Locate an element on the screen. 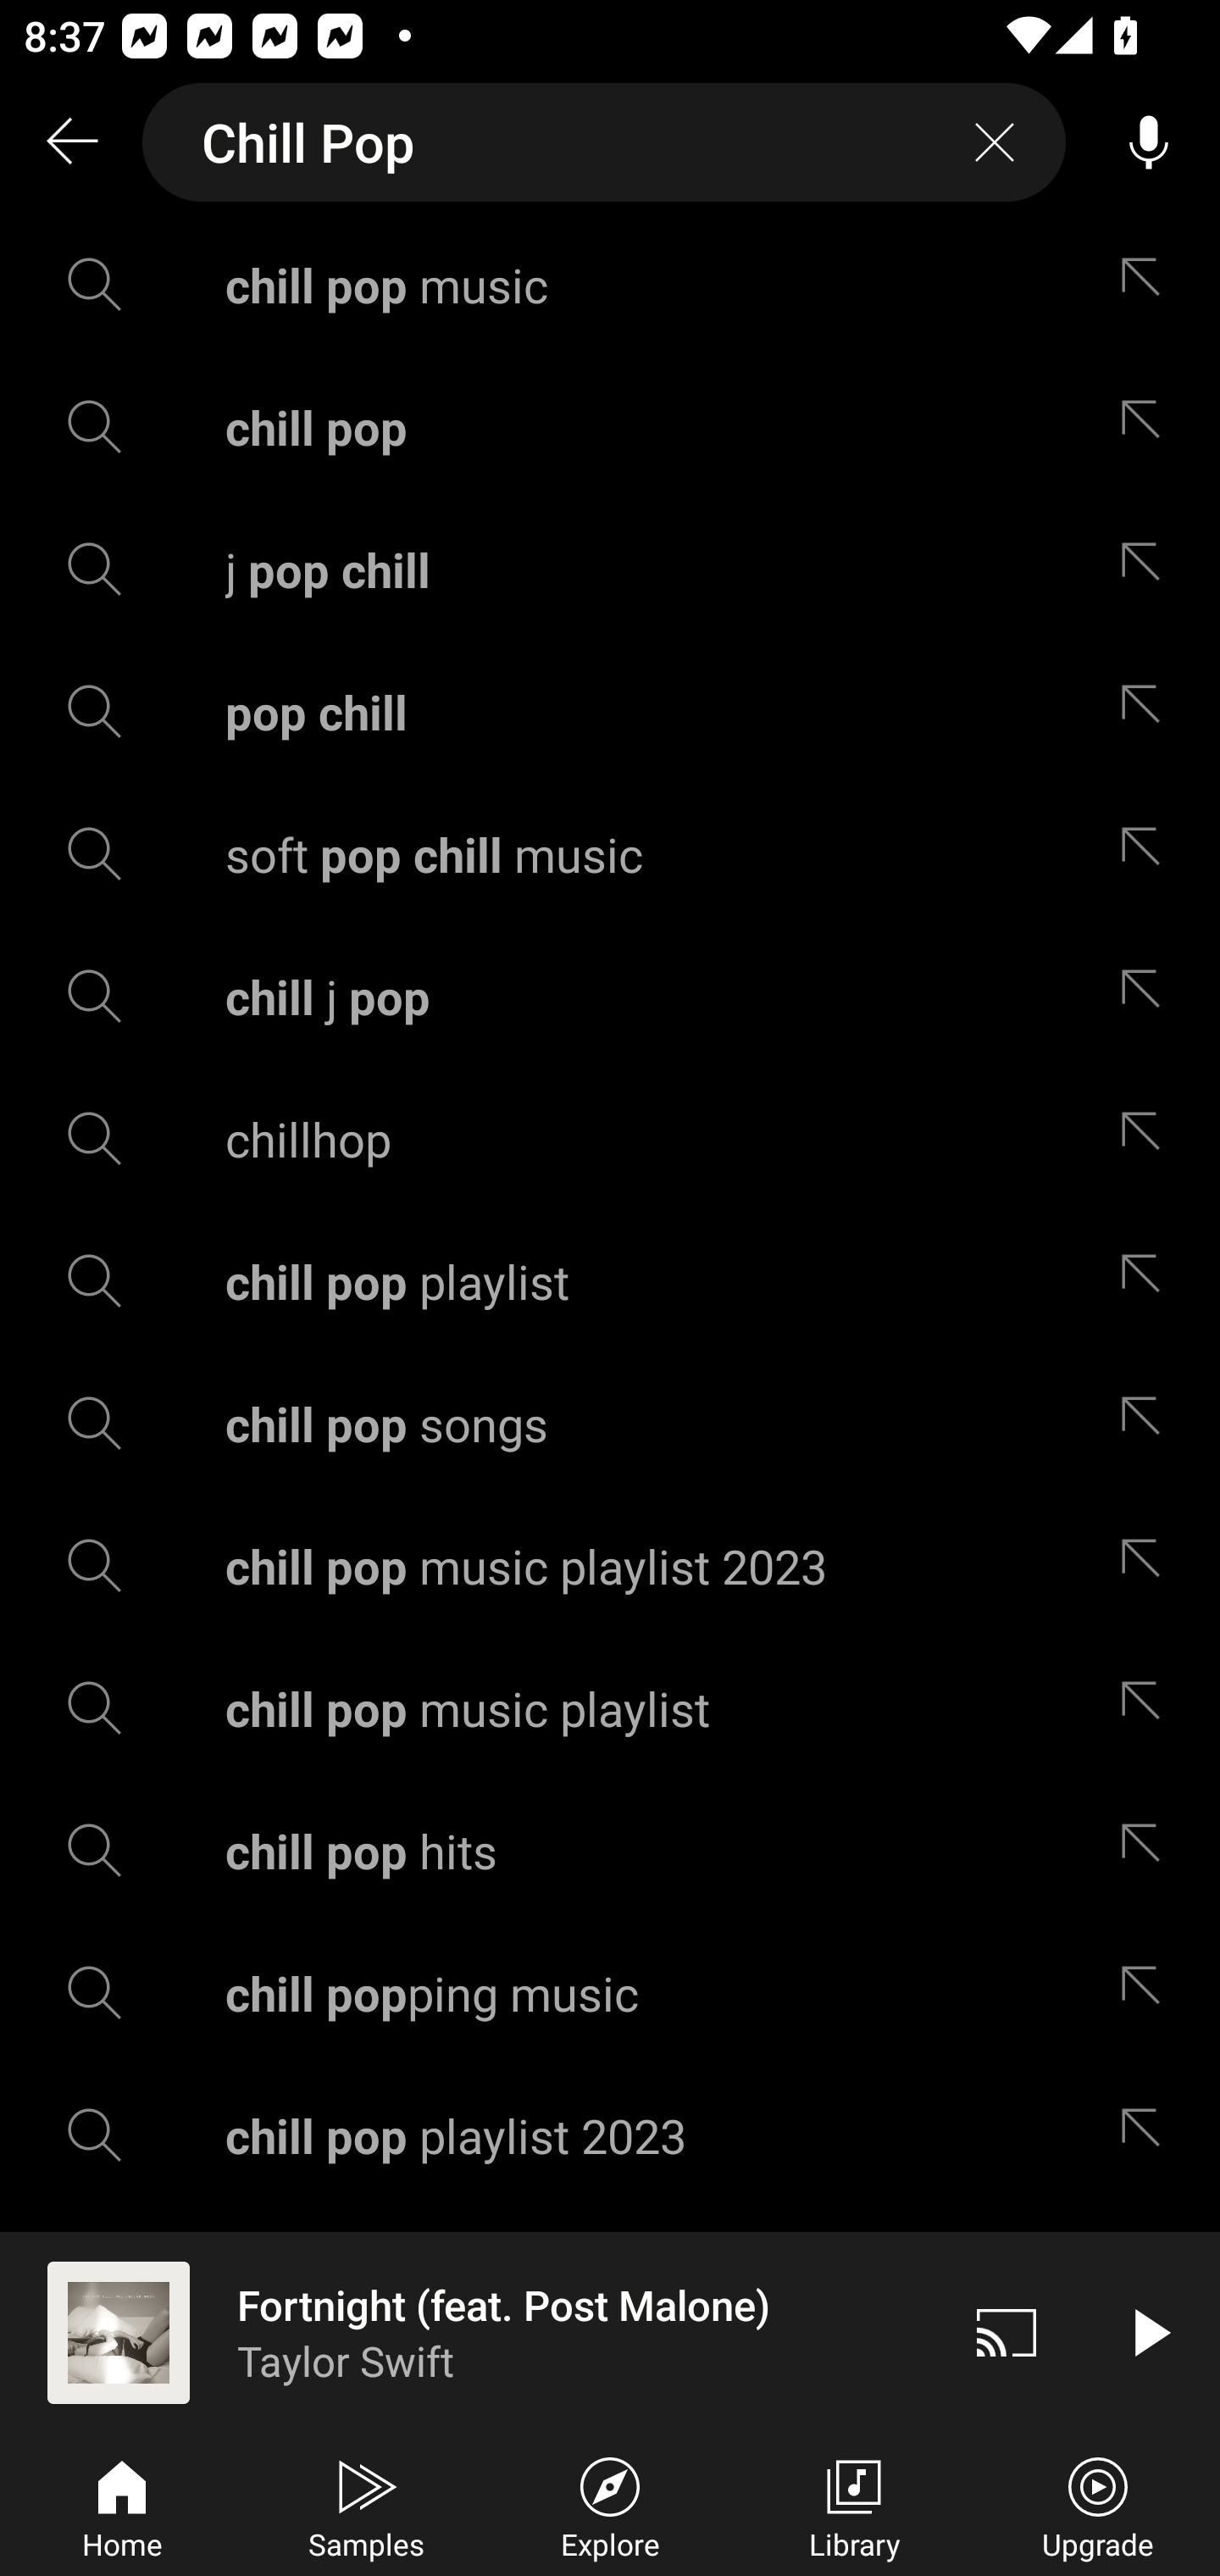  chillhop Edit suggestion chillhop is located at coordinates (610, 1138).